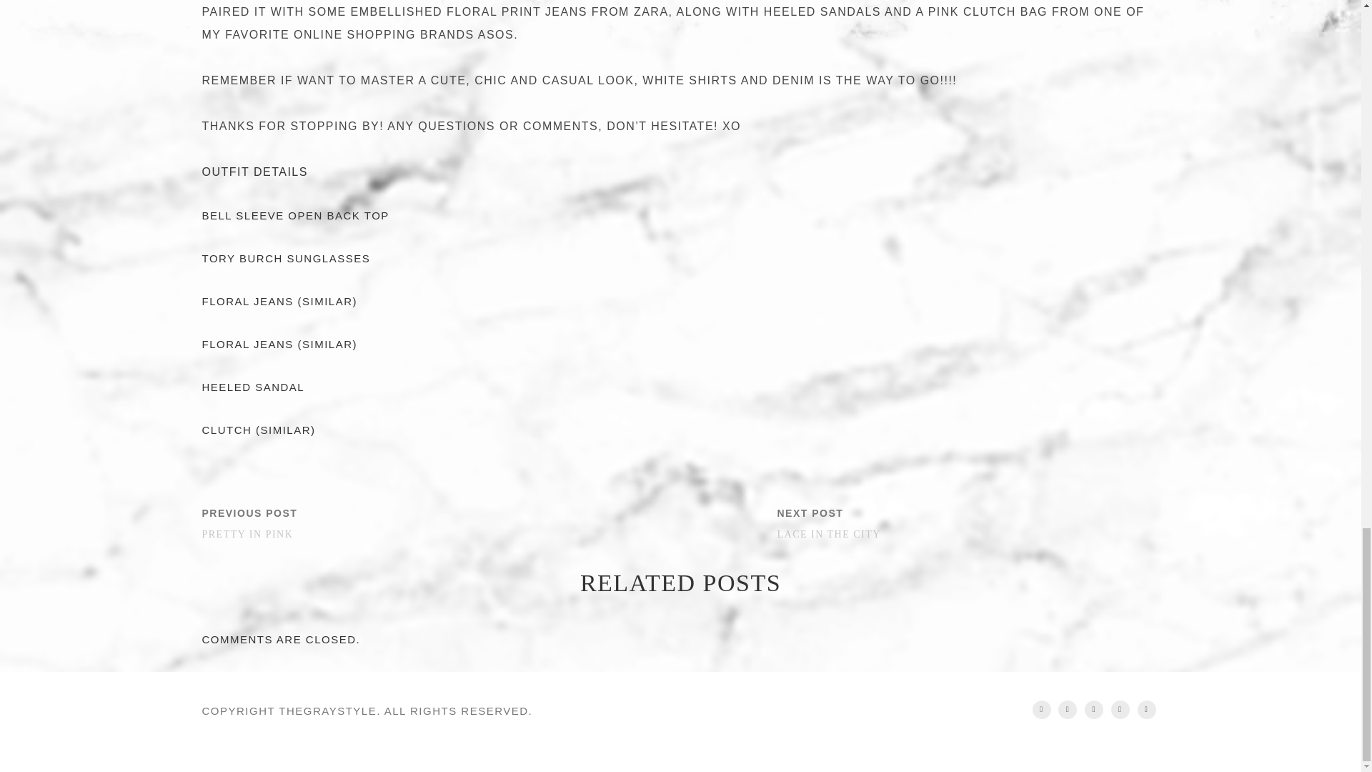 The width and height of the screenshot is (1372, 772). I want to click on BELL SLEEVE OPEN BACK TOP, so click(286, 259).